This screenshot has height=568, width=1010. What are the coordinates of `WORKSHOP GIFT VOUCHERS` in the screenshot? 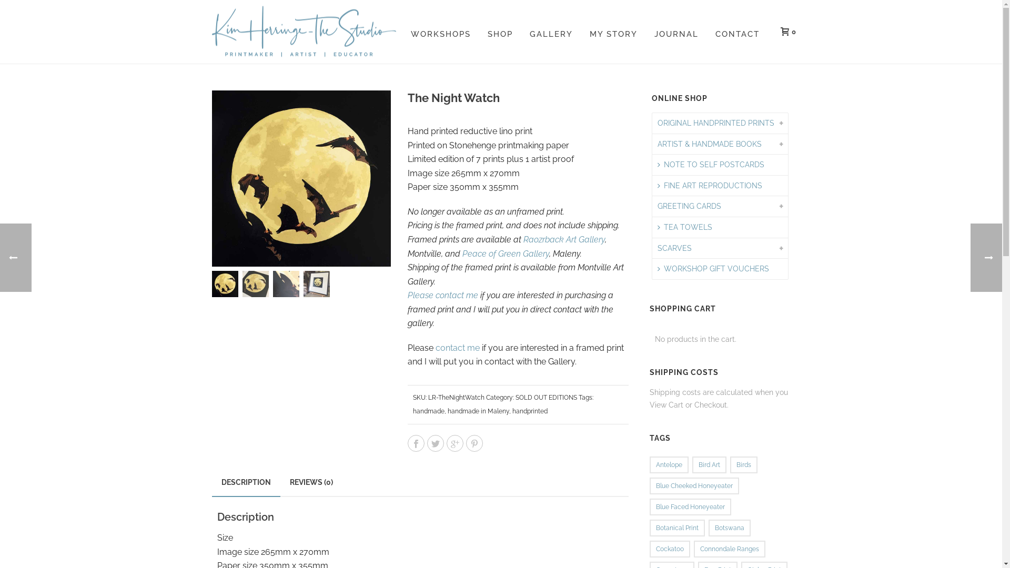 It's located at (713, 269).